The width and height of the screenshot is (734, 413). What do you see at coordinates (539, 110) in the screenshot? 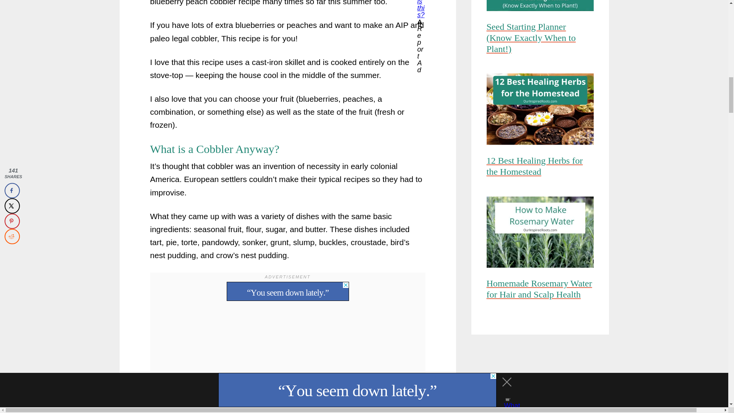
I see `12 Best Healing Herbs for the Homestead` at bounding box center [539, 110].